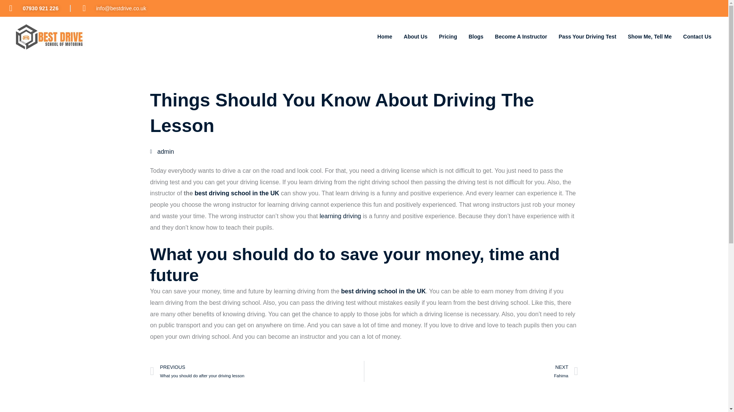  What do you see at coordinates (162, 152) in the screenshot?
I see `best driving school in the UK` at bounding box center [162, 152].